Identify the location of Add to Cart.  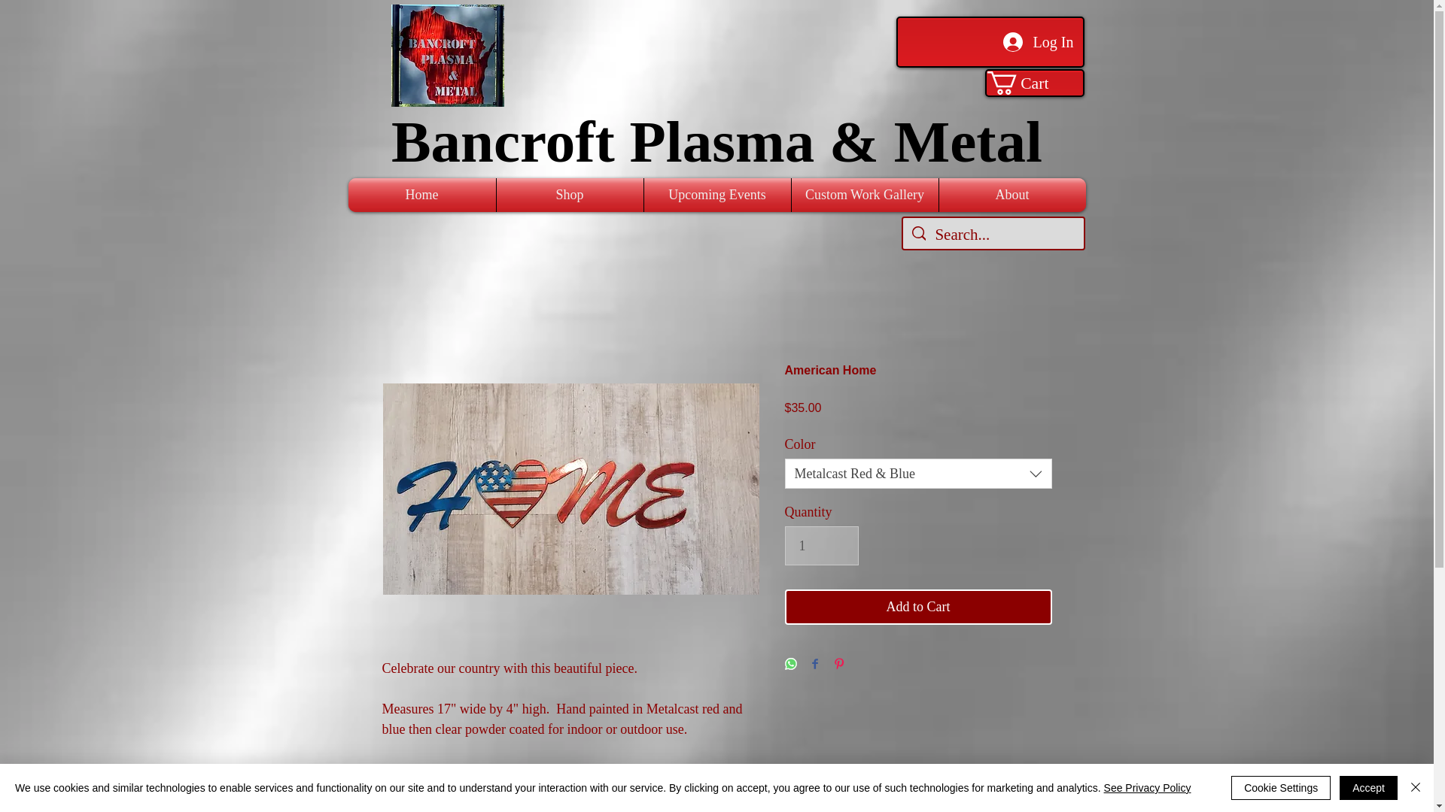
(918, 607).